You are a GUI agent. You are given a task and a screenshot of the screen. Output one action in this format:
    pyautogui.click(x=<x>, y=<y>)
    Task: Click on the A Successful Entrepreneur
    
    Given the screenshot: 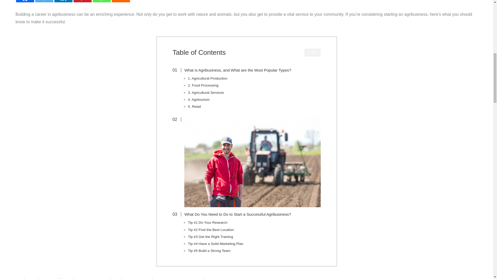 What is the action you would take?
    pyautogui.click(x=252, y=162)
    